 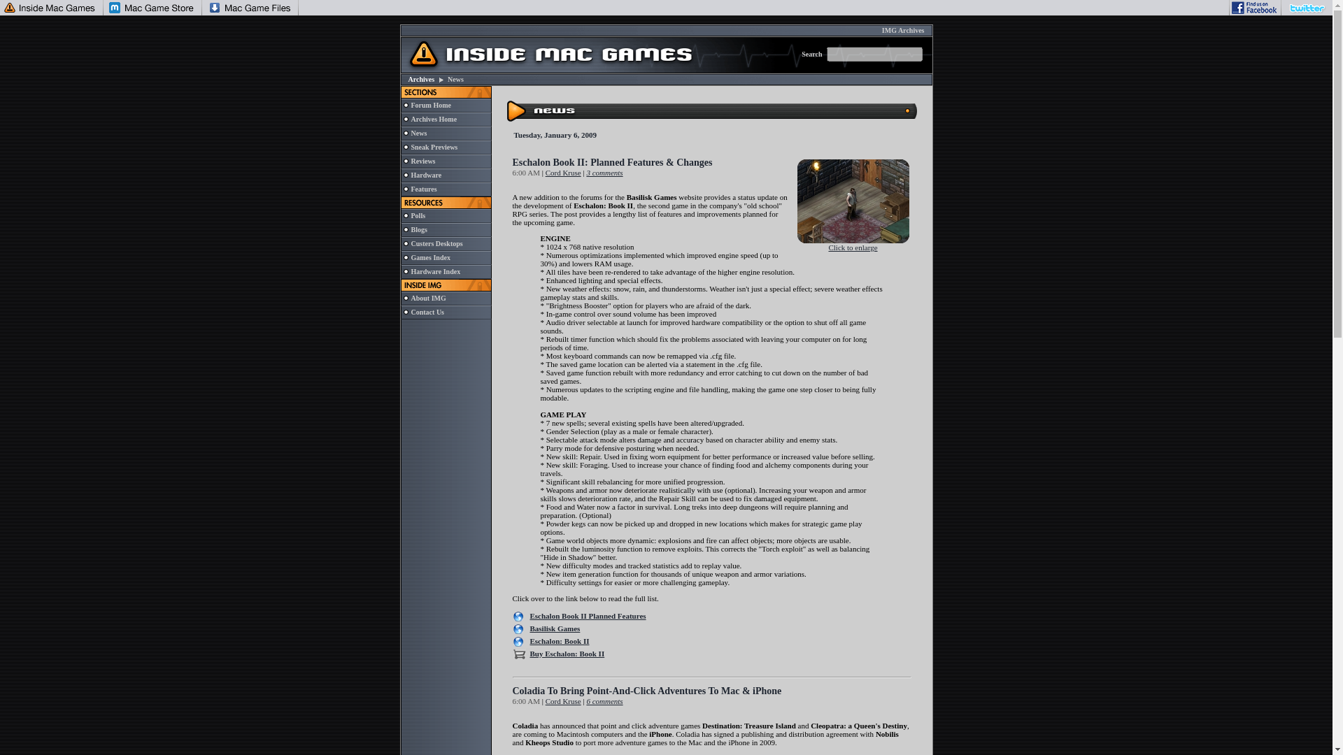 I want to click on Custers Desktops, so click(x=436, y=243).